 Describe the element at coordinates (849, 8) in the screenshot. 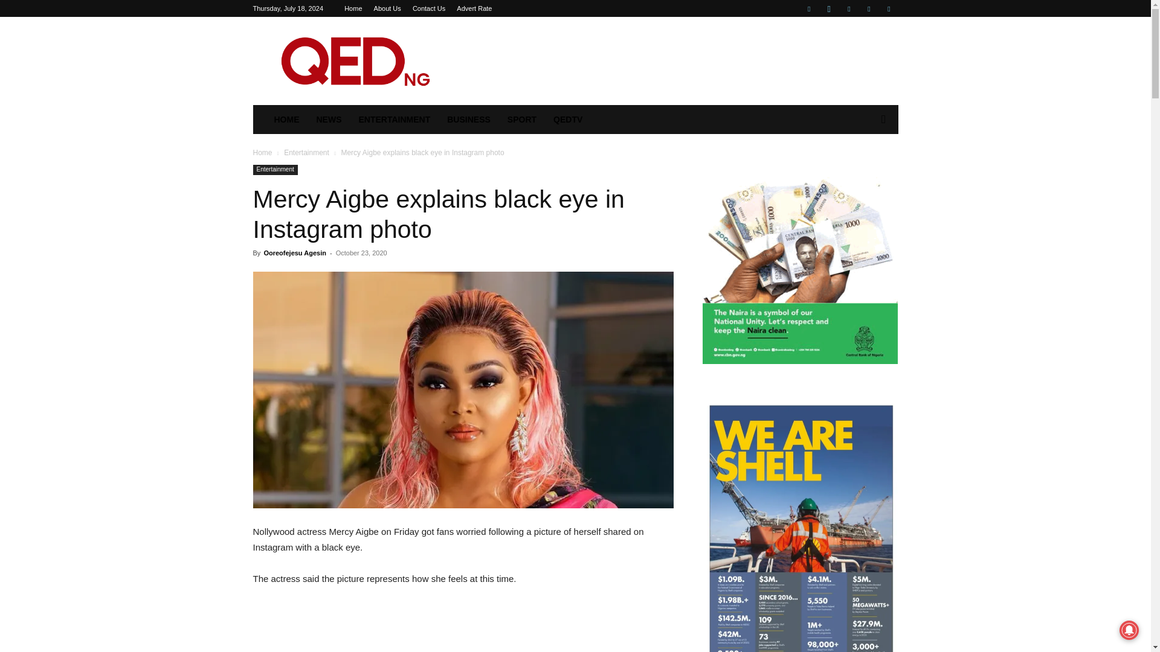

I see `Linkedin` at that location.